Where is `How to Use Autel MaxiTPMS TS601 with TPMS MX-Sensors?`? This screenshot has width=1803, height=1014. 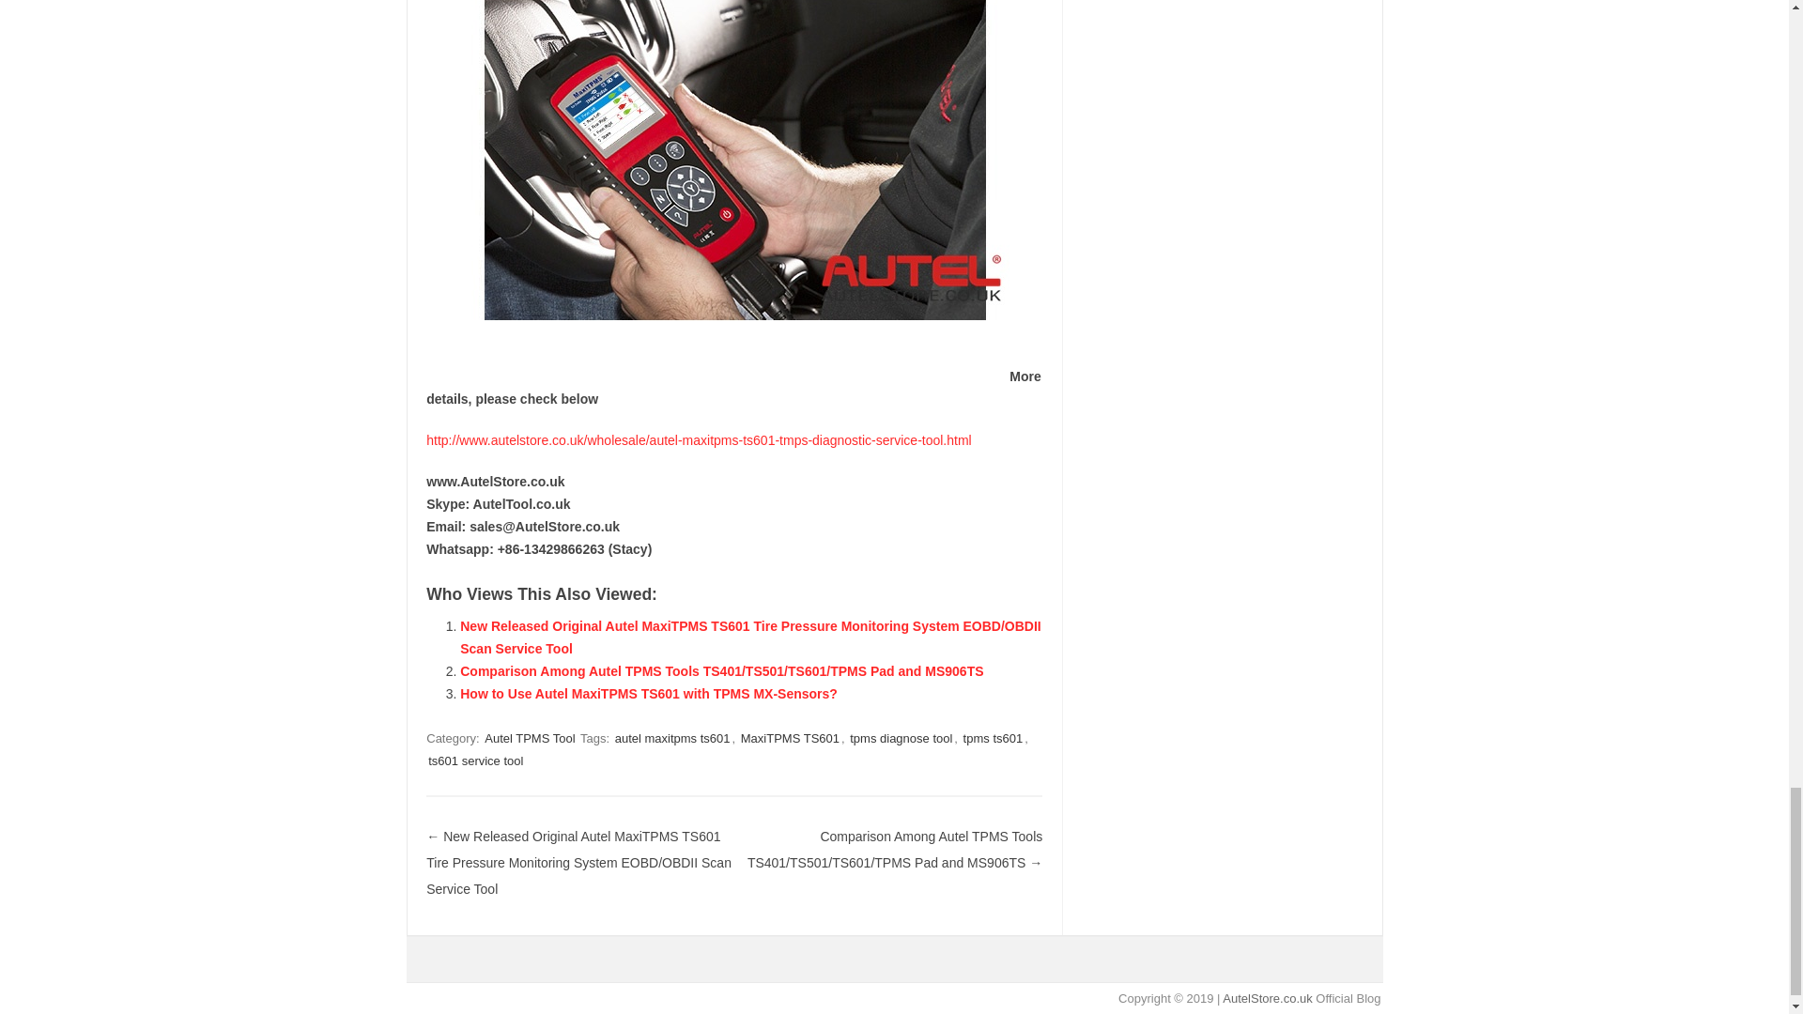
How to Use Autel MaxiTPMS TS601 with TPMS MX-Sensors? is located at coordinates (648, 694).